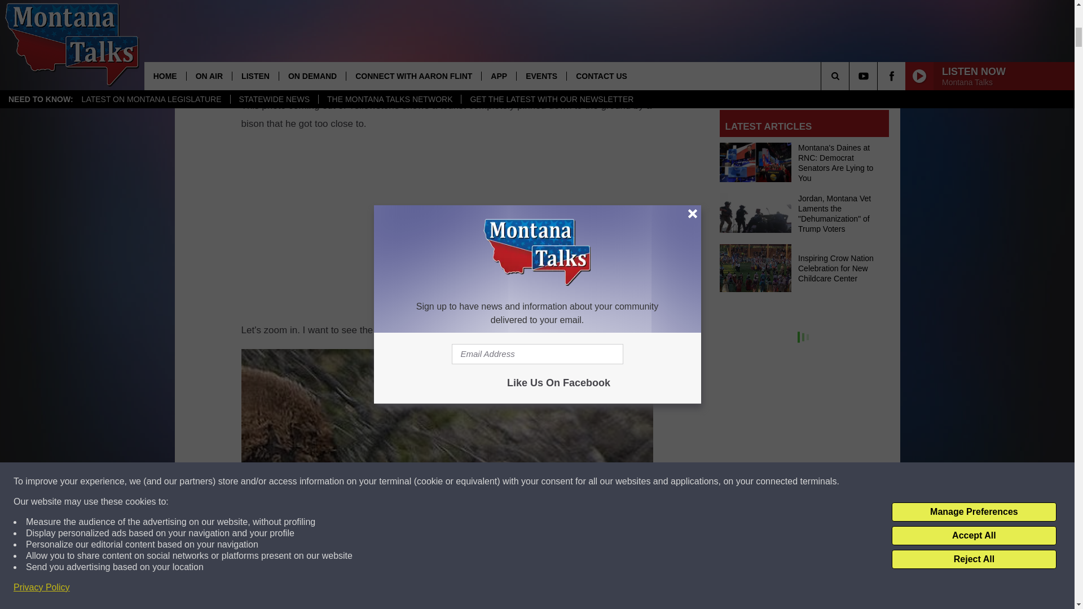  I want to click on Email Address, so click(804, 77).